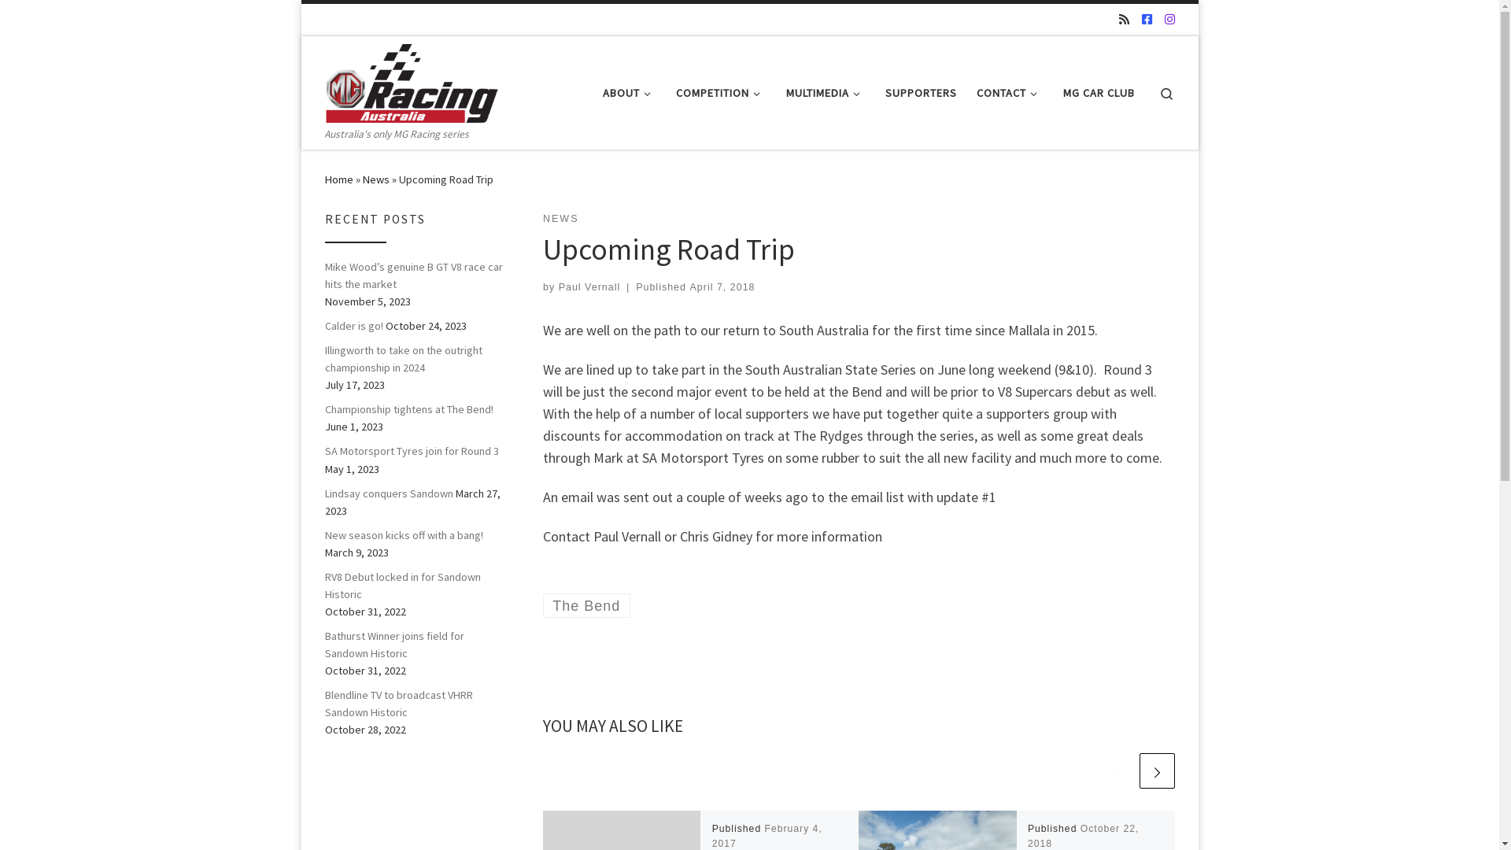  What do you see at coordinates (1157, 771) in the screenshot?
I see `Next related articles` at bounding box center [1157, 771].